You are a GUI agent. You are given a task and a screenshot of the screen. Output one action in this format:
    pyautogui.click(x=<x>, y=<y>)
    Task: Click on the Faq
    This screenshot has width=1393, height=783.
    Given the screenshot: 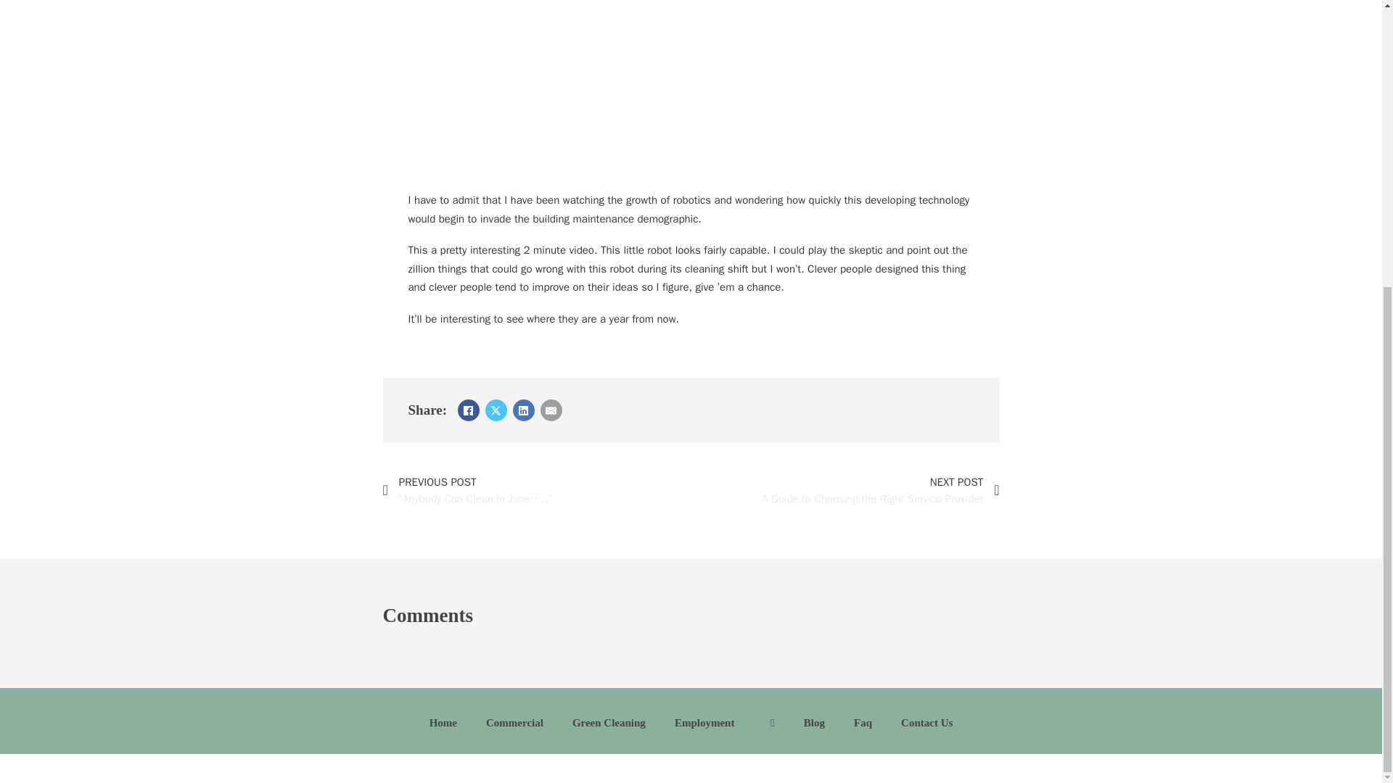 What is the action you would take?
    pyautogui.click(x=860, y=490)
    